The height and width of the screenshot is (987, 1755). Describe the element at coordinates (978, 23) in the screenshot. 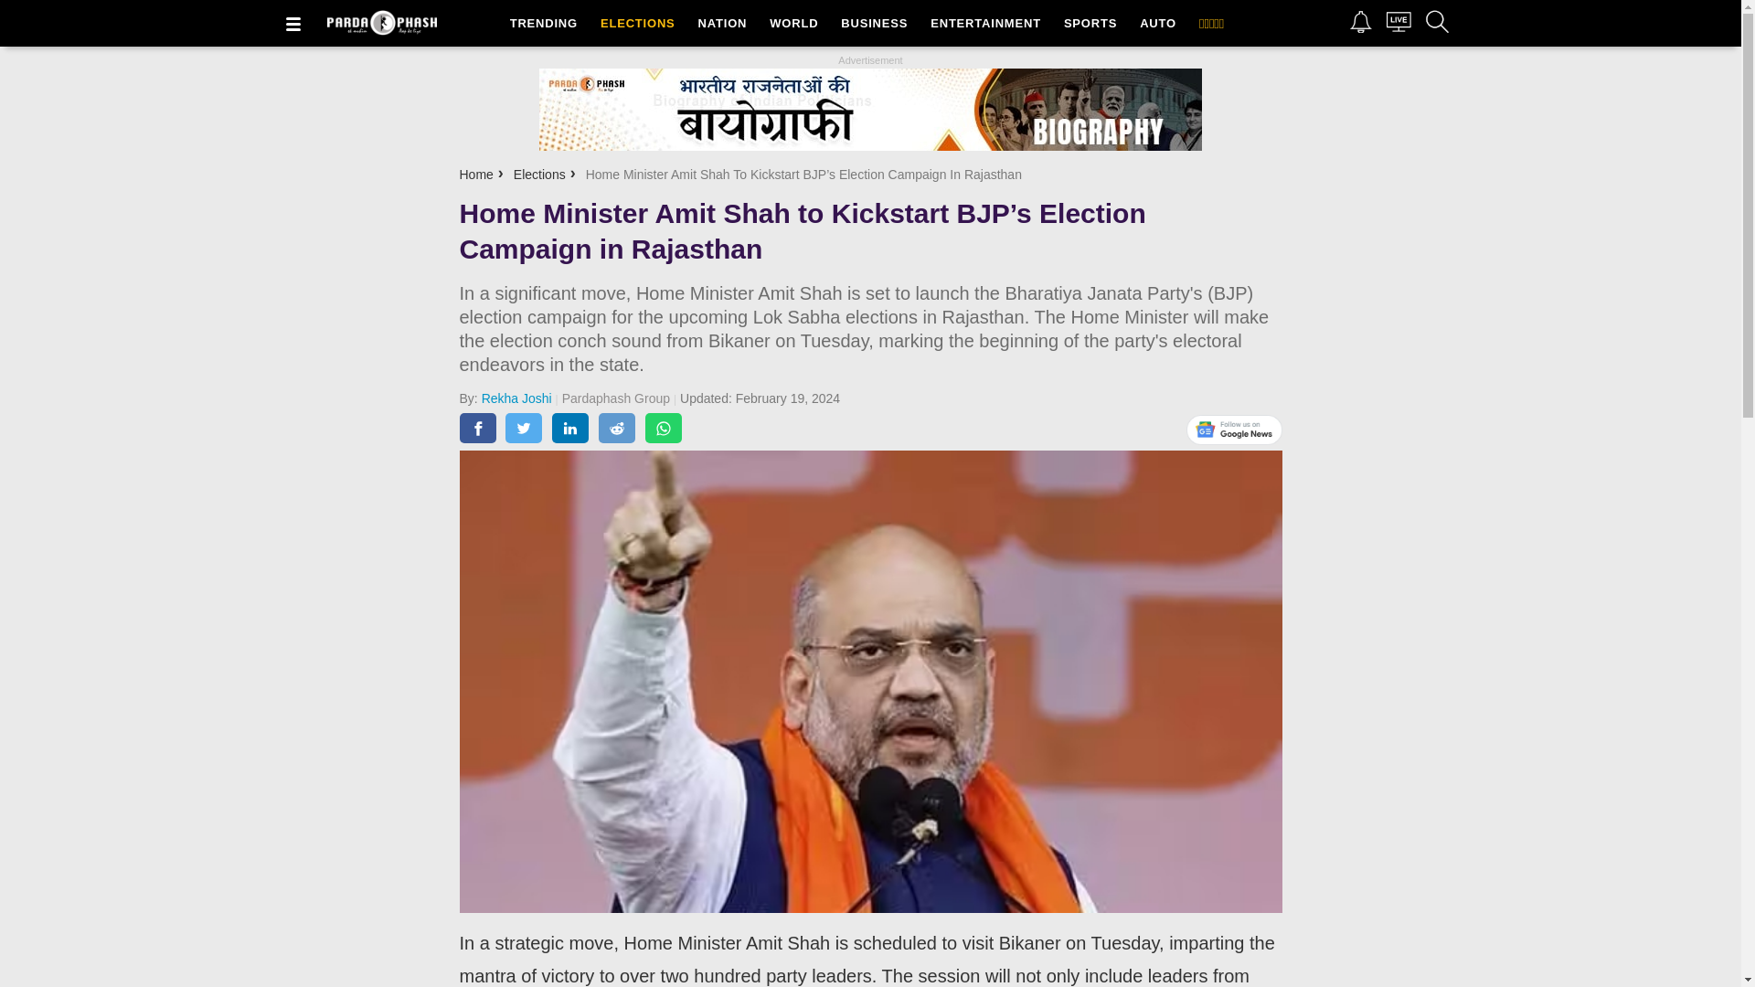

I see `ENTERTAINMENT` at that location.